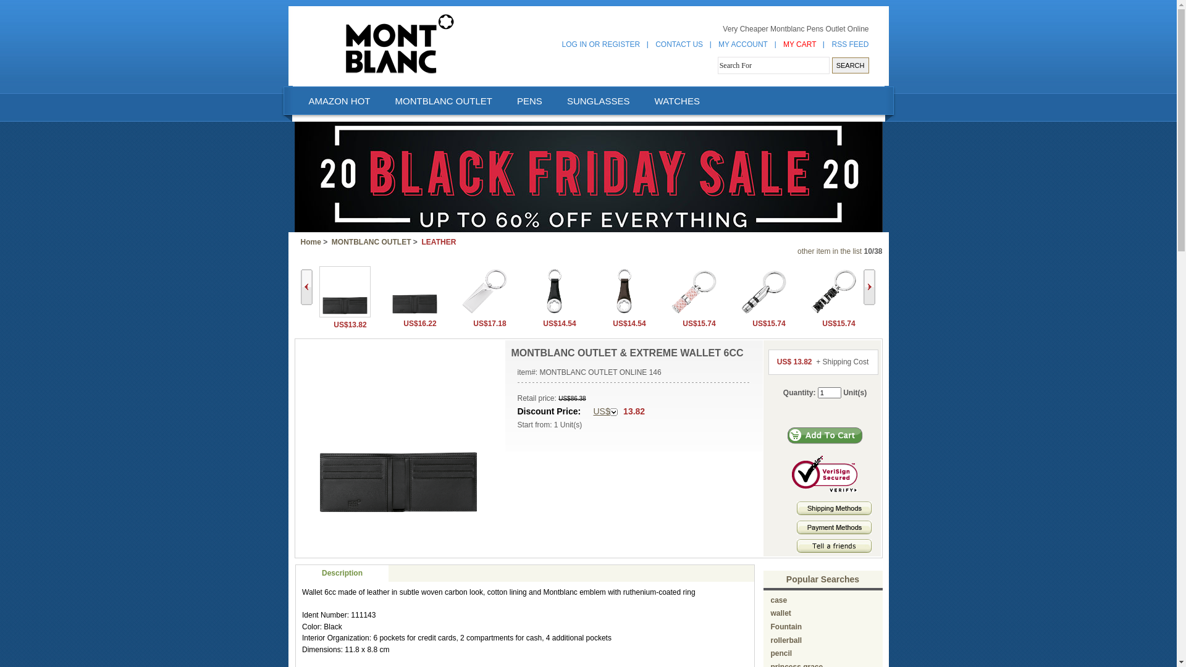 The height and width of the screenshot is (667, 1186). I want to click on MONTBLANC OUTLET & EXTREME WALLET 8CC, so click(414, 314).